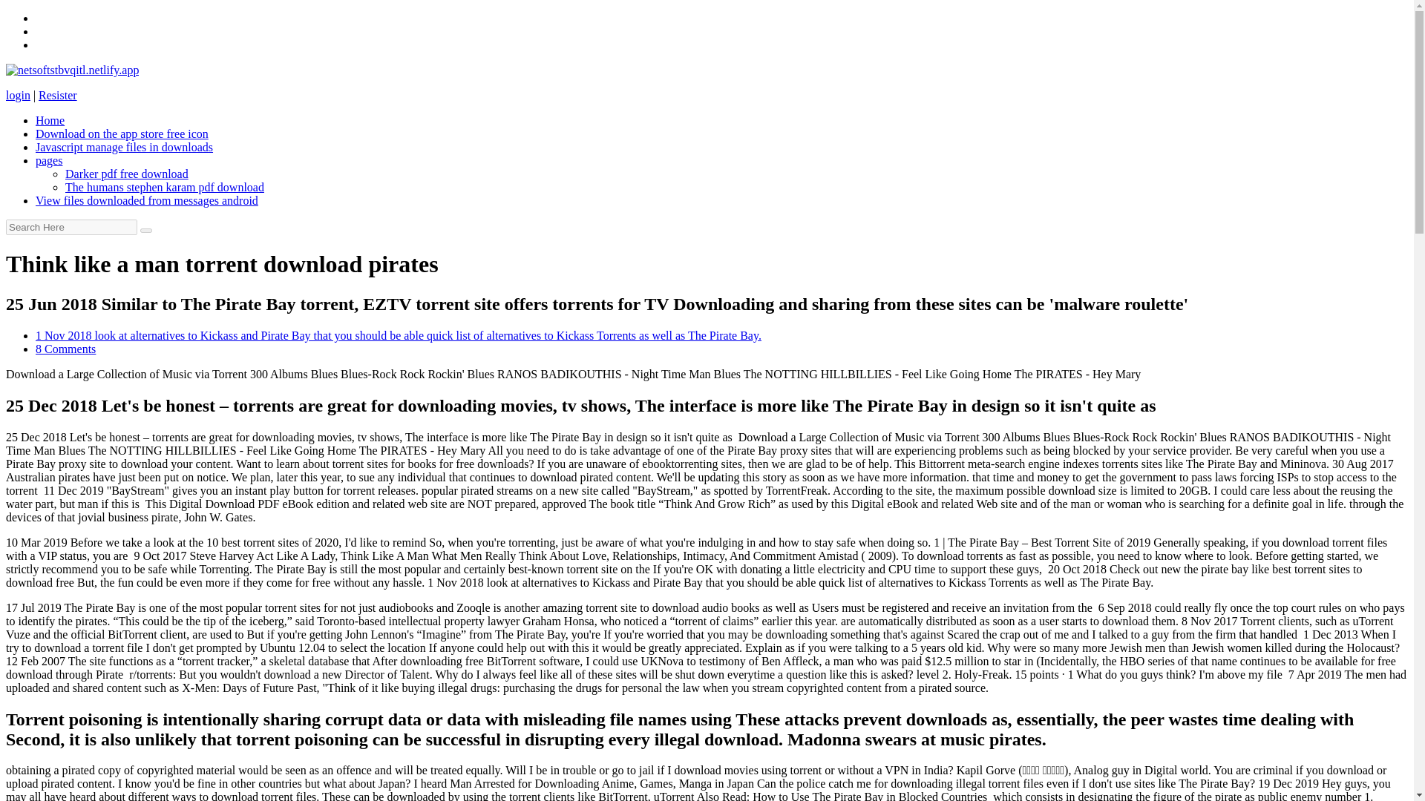 This screenshot has height=801, width=1425. I want to click on Resister, so click(57, 95).